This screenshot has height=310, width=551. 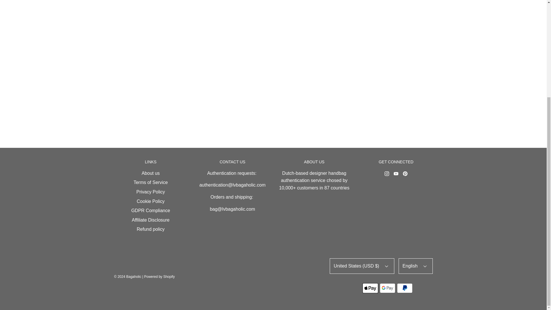 What do you see at coordinates (387, 174) in the screenshot?
I see `Instagram icon` at bounding box center [387, 174].